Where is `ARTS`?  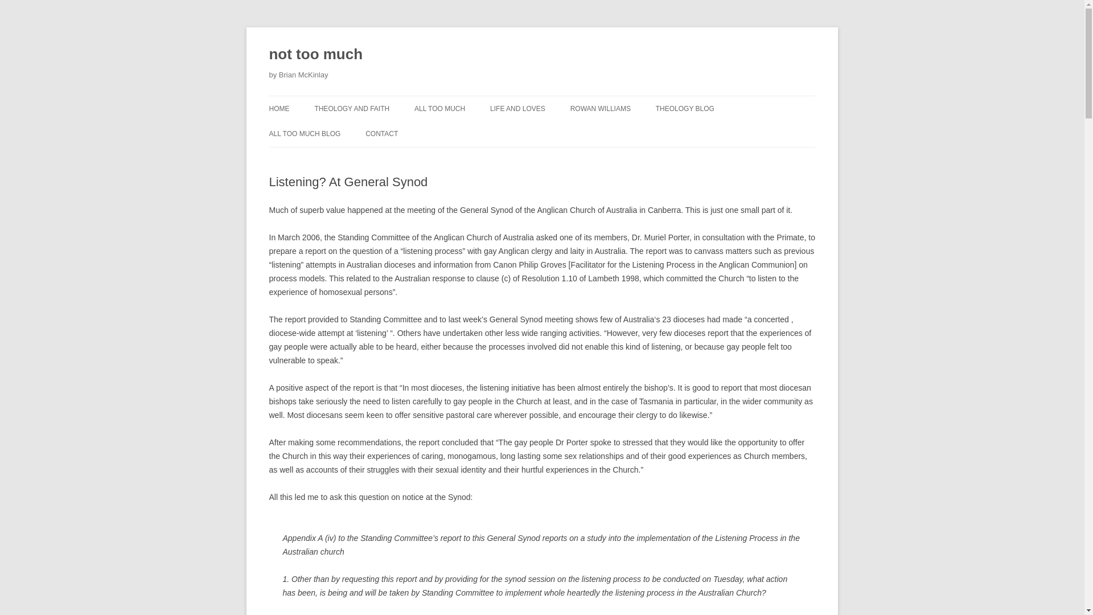 ARTS is located at coordinates (471, 132).